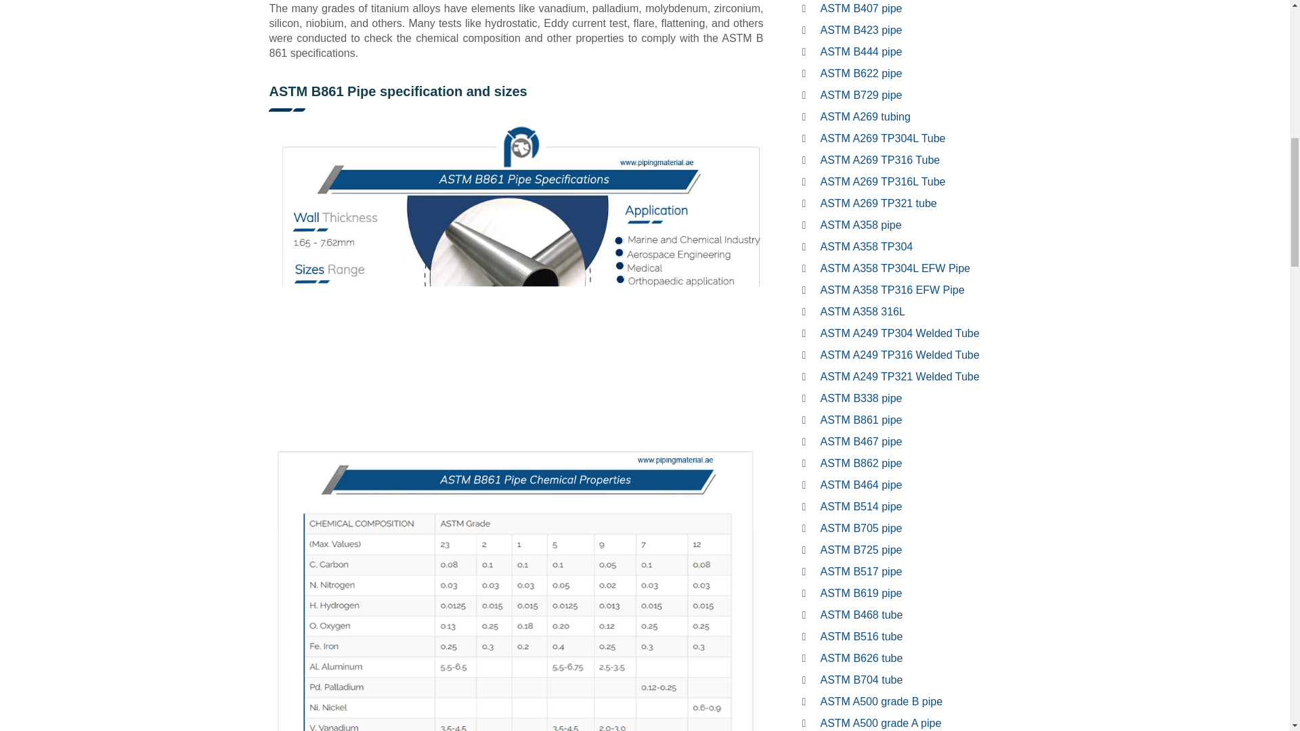 This screenshot has height=731, width=1300. What do you see at coordinates (861, 8) in the screenshot?
I see `ASTM B407 pipe` at bounding box center [861, 8].